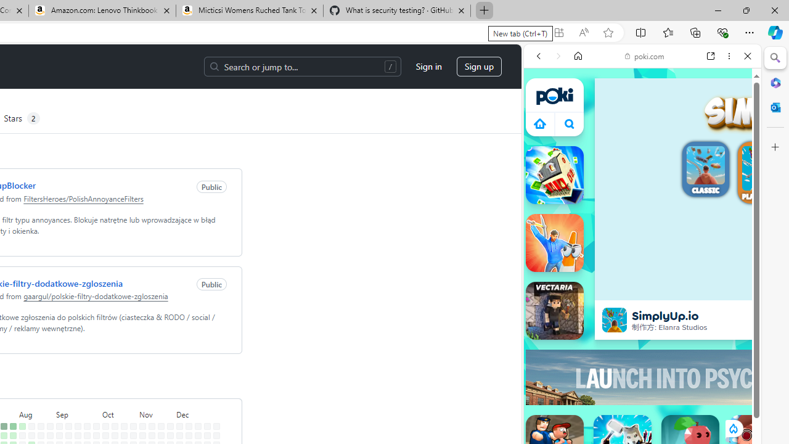  I want to click on No contributions on October 27th., so click(133, 426).